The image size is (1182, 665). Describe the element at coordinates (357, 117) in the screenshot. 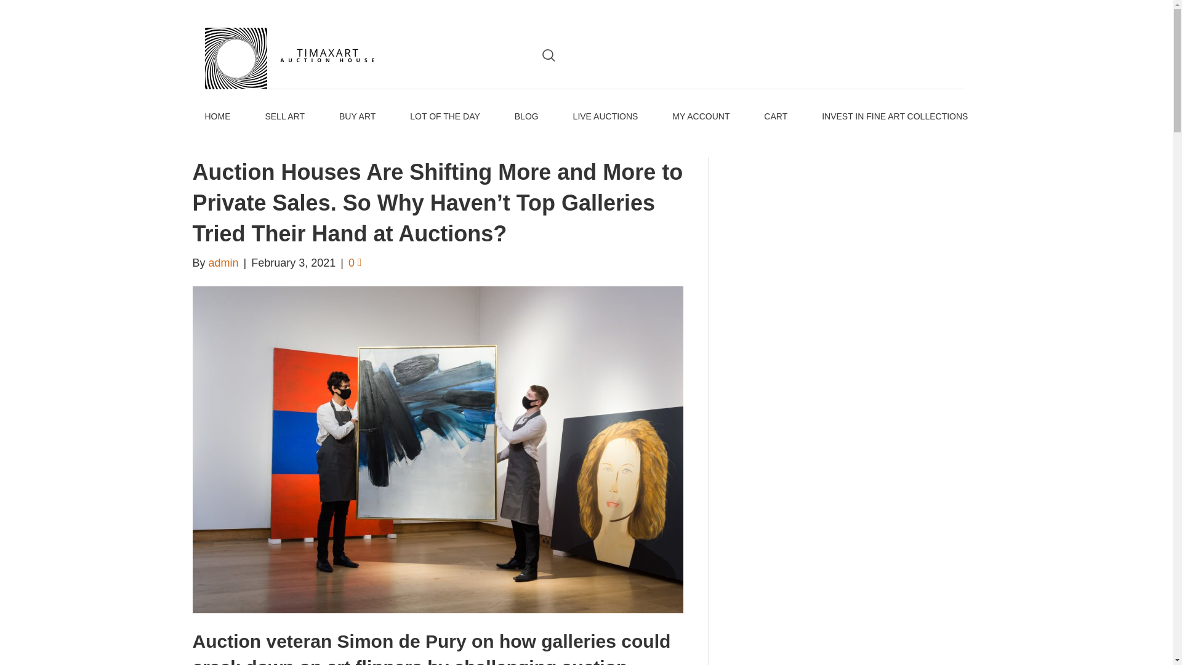

I see `BUY ART` at that location.